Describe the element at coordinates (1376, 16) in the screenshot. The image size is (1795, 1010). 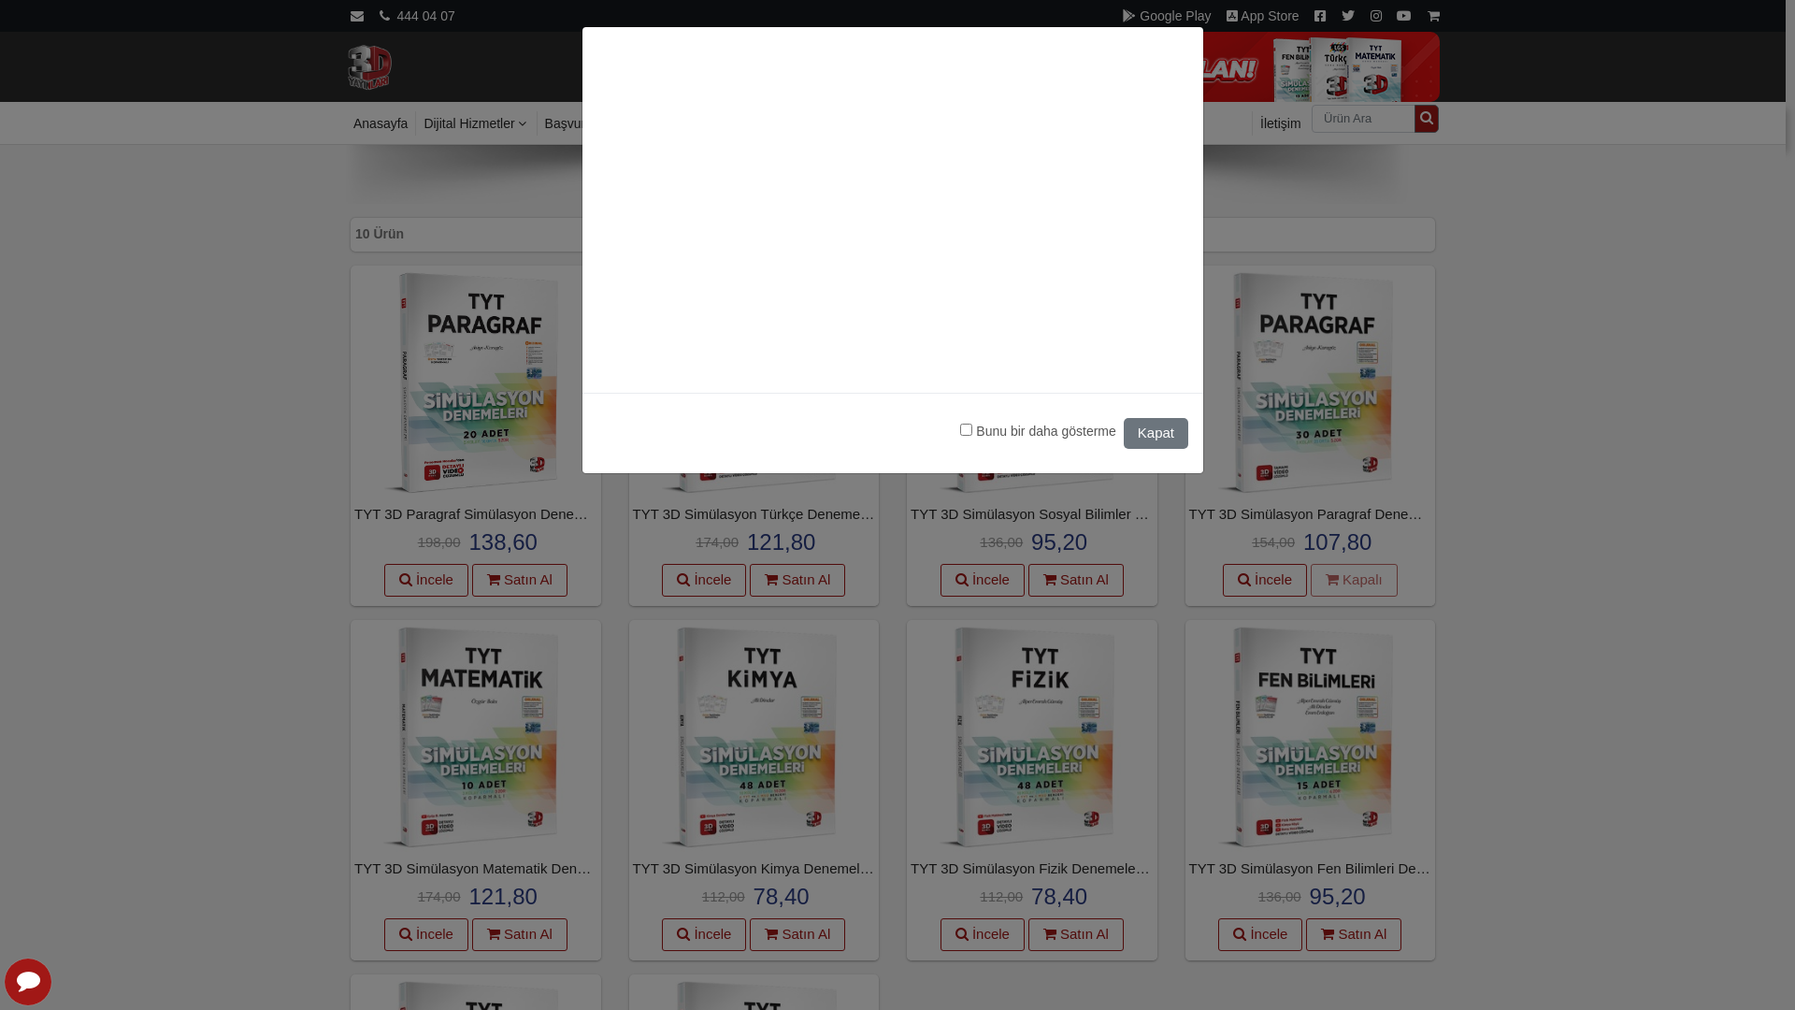
I see `Instagram` at that location.